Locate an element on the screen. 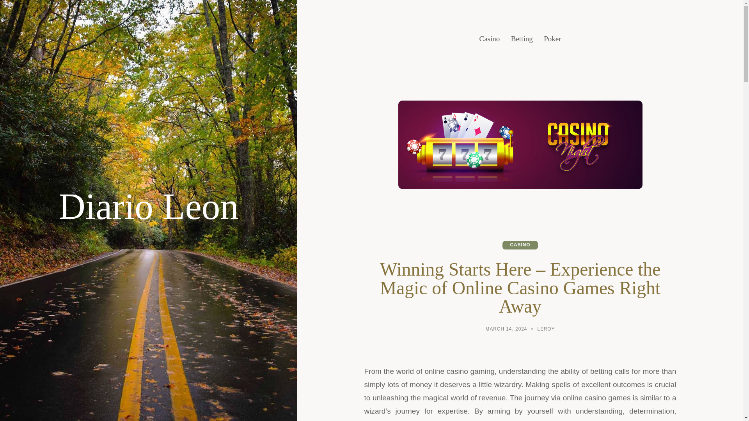  Casino is located at coordinates (489, 39).